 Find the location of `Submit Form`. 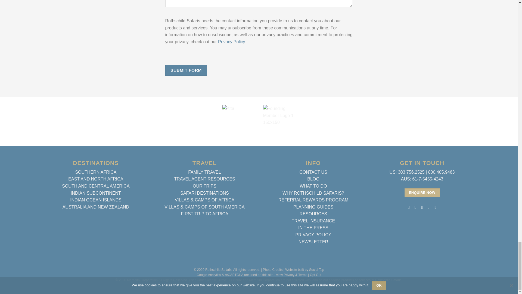

Submit Form is located at coordinates (186, 70).